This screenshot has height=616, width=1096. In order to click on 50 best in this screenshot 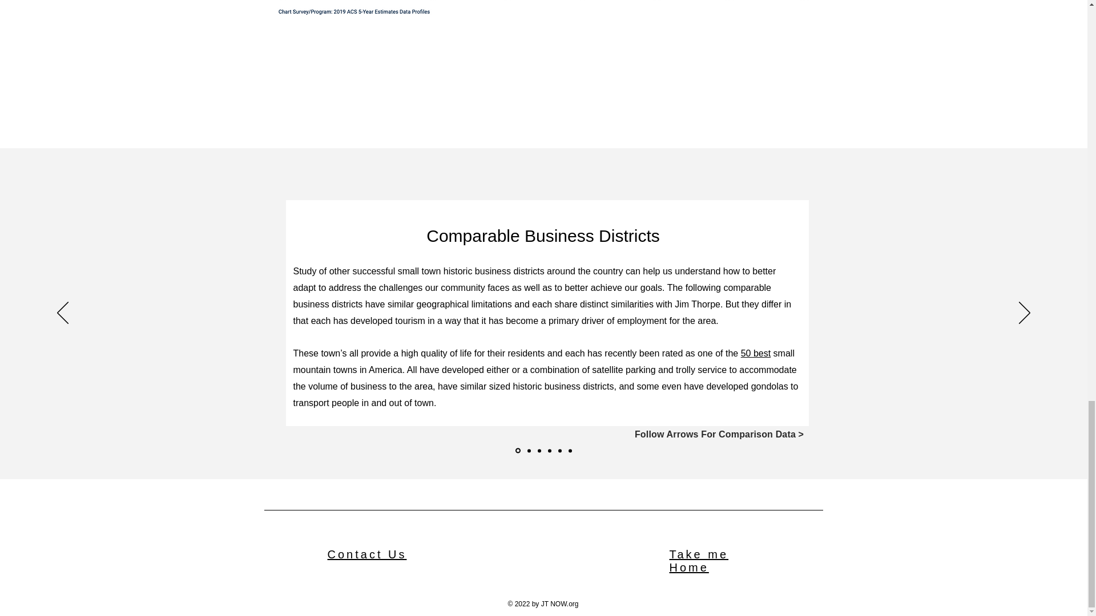, I will do `click(755, 353)`.